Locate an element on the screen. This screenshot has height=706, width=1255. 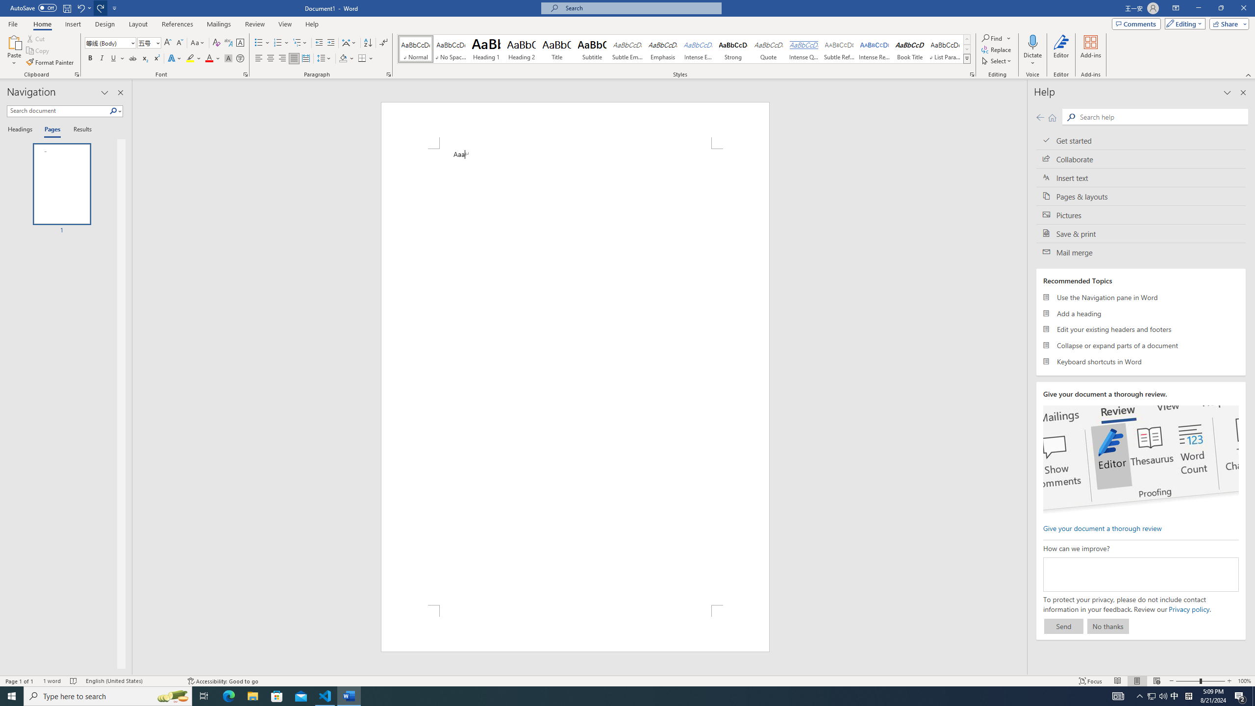
Shading is located at coordinates (347, 59).